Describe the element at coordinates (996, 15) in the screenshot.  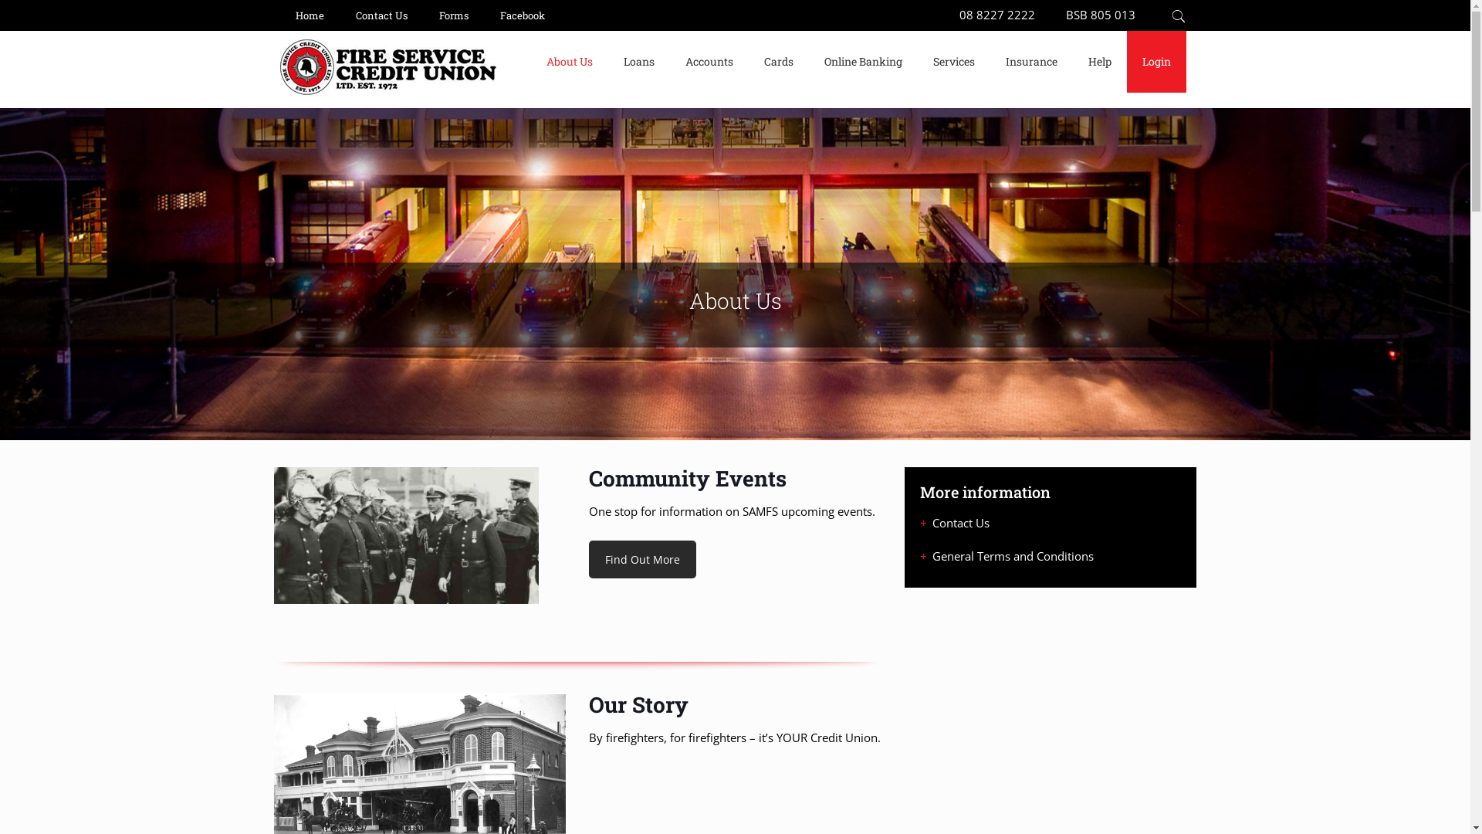
I see `08 8227 2222` at that location.